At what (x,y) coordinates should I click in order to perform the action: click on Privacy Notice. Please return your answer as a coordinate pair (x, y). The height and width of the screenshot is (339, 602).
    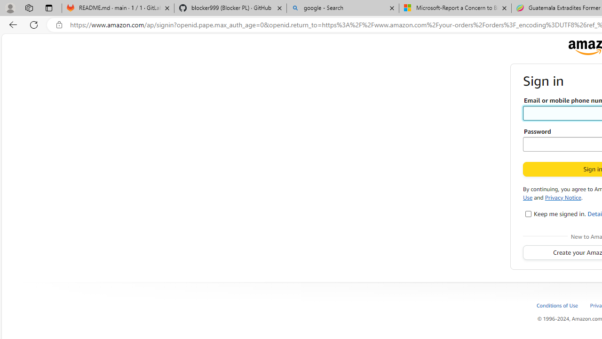
    Looking at the image, I should click on (563, 197).